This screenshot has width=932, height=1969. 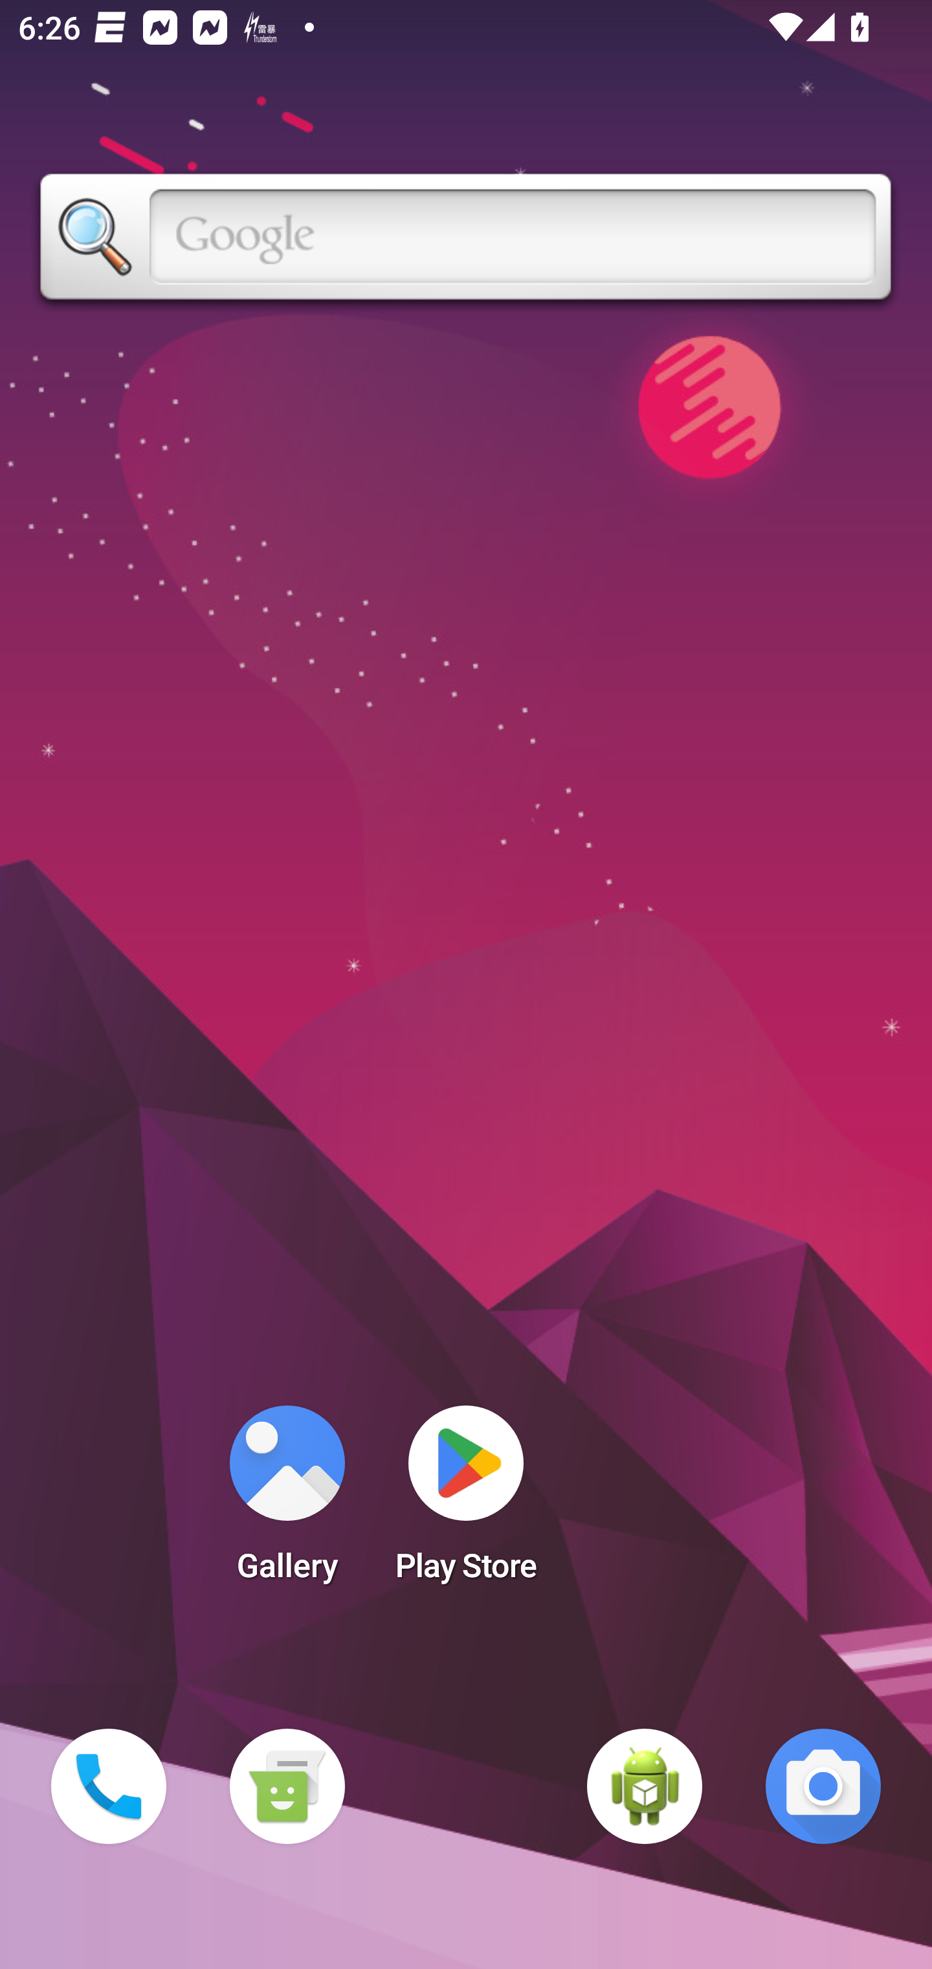 What do you see at coordinates (466, 1501) in the screenshot?
I see `Play Store` at bounding box center [466, 1501].